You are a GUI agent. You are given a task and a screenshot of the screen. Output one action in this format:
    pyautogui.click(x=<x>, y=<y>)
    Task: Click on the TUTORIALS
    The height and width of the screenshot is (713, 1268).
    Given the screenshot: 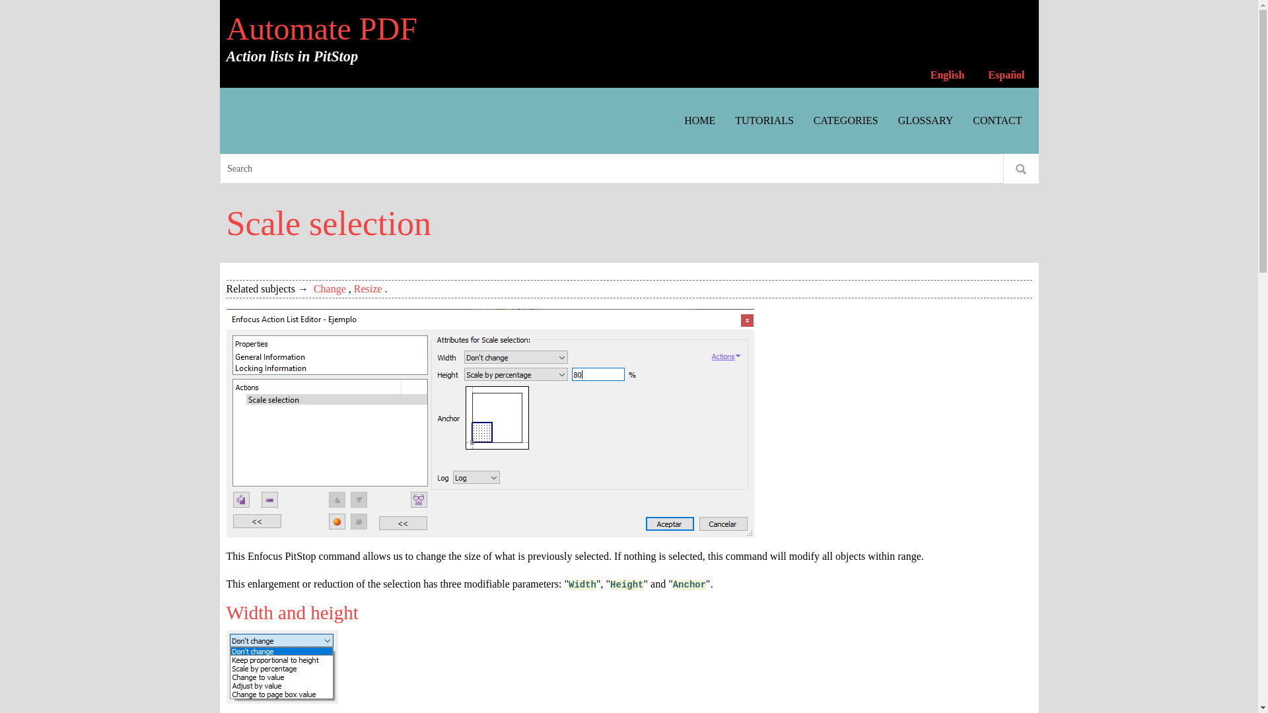 What is the action you would take?
    pyautogui.click(x=765, y=120)
    